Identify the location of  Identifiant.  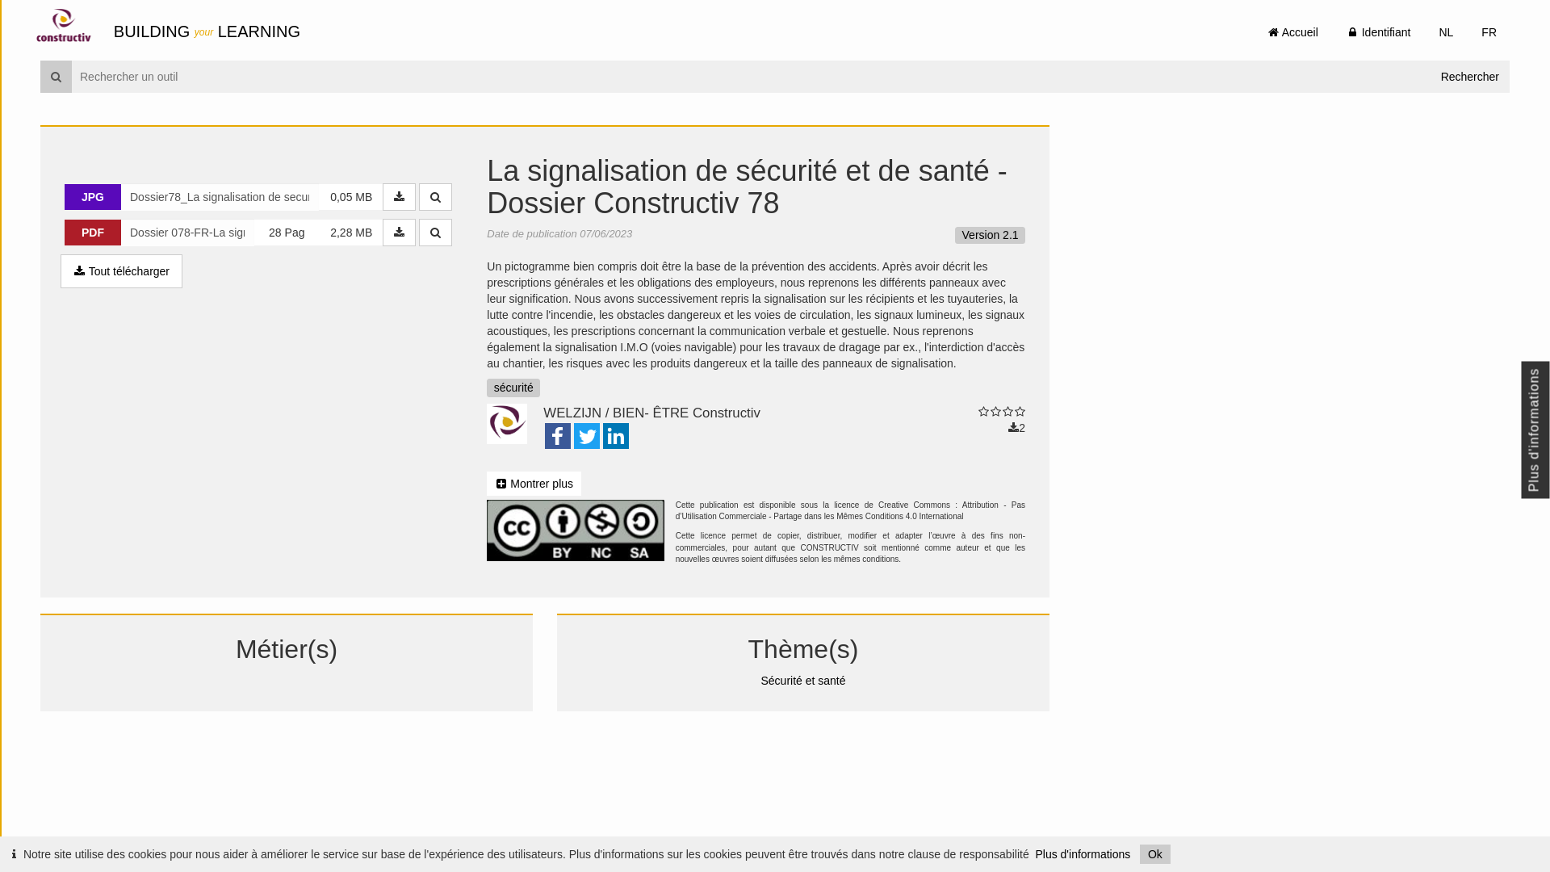
(1379, 32).